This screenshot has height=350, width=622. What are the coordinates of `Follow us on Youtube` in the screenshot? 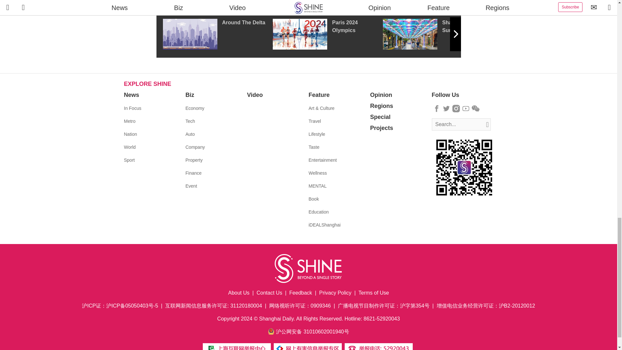 It's located at (466, 108).